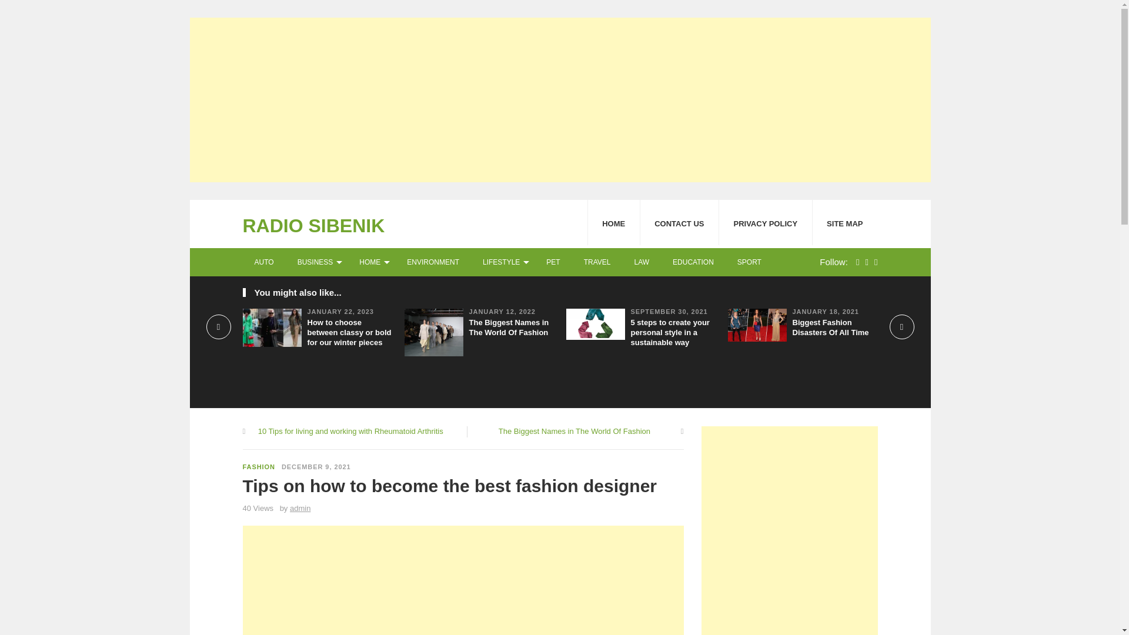 The image size is (1129, 635). Describe the element at coordinates (669, 332) in the screenshot. I see `5 steps to create your personal style in a sustainable way` at that location.